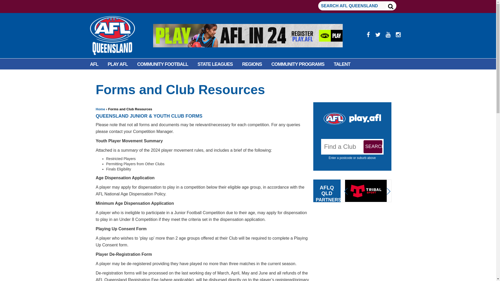 This screenshot has height=281, width=500. Describe the element at coordinates (342, 64) in the screenshot. I see `TALENT` at that location.